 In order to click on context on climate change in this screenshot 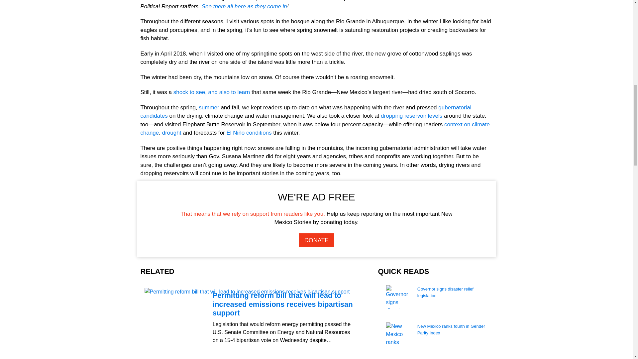, I will do `click(315, 129)`.